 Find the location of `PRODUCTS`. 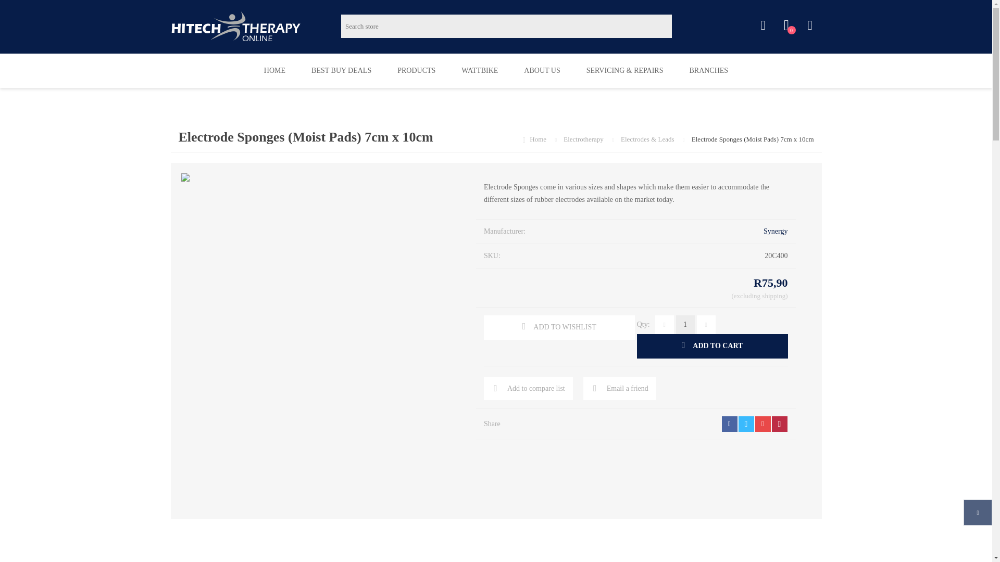

PRODUCTS is located at coordinates (416, 70).